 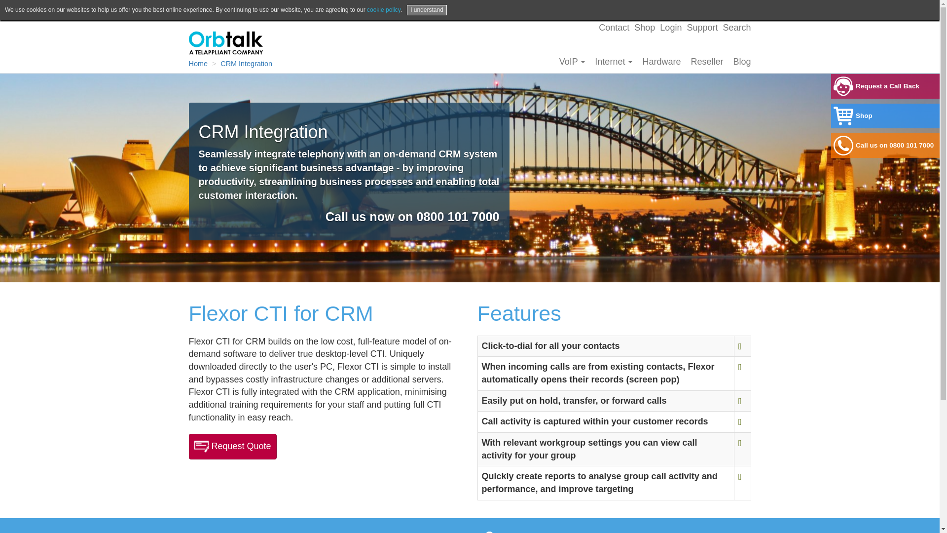 I want to click on Reseller, so click(x=707, y=61).